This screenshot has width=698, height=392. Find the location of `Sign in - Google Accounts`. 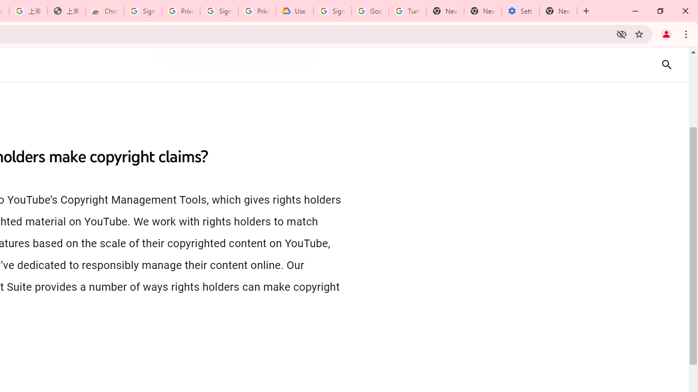

Sign in - Google Accounts is located at coordinates (219, 11).